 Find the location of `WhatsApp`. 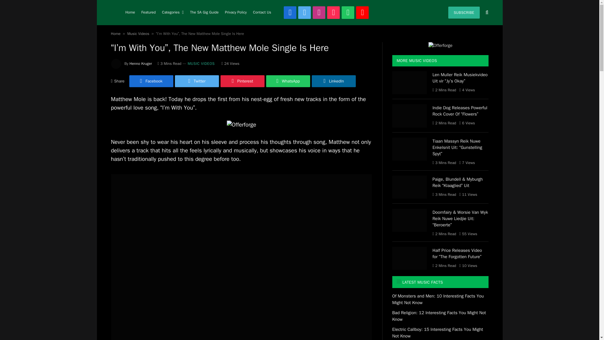

WhatsApp is located at coordinates (348, 13).